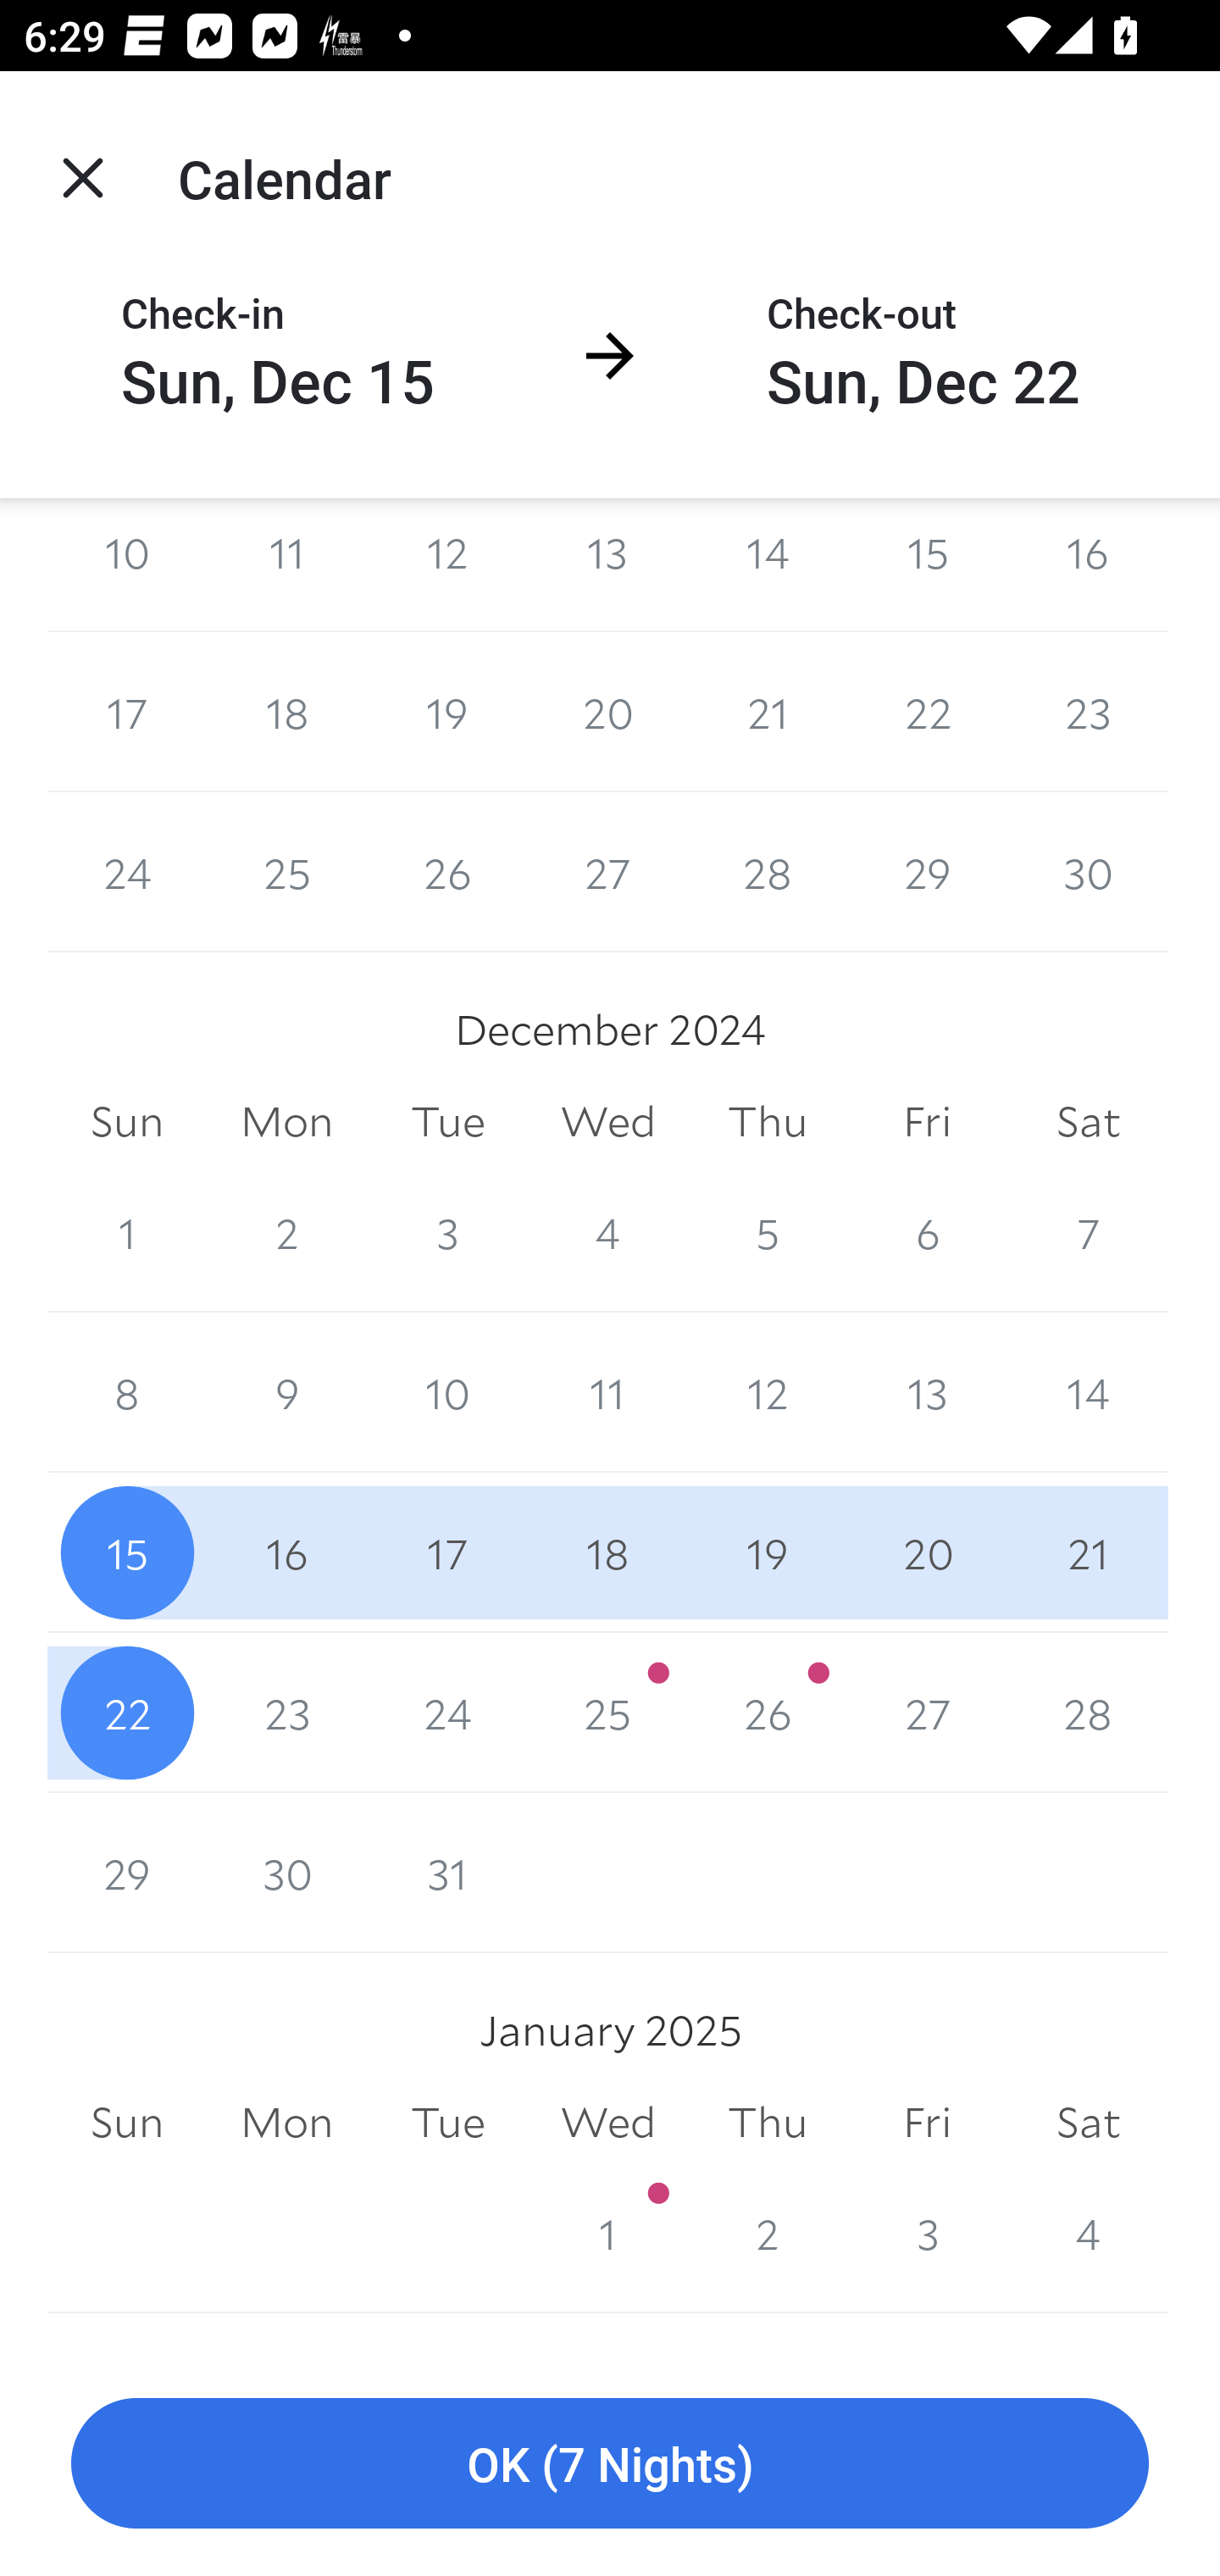  What do you see at coordinates (447, 1121) in the screenshot?
I see `Tue` at bounding box center [447, 1121].